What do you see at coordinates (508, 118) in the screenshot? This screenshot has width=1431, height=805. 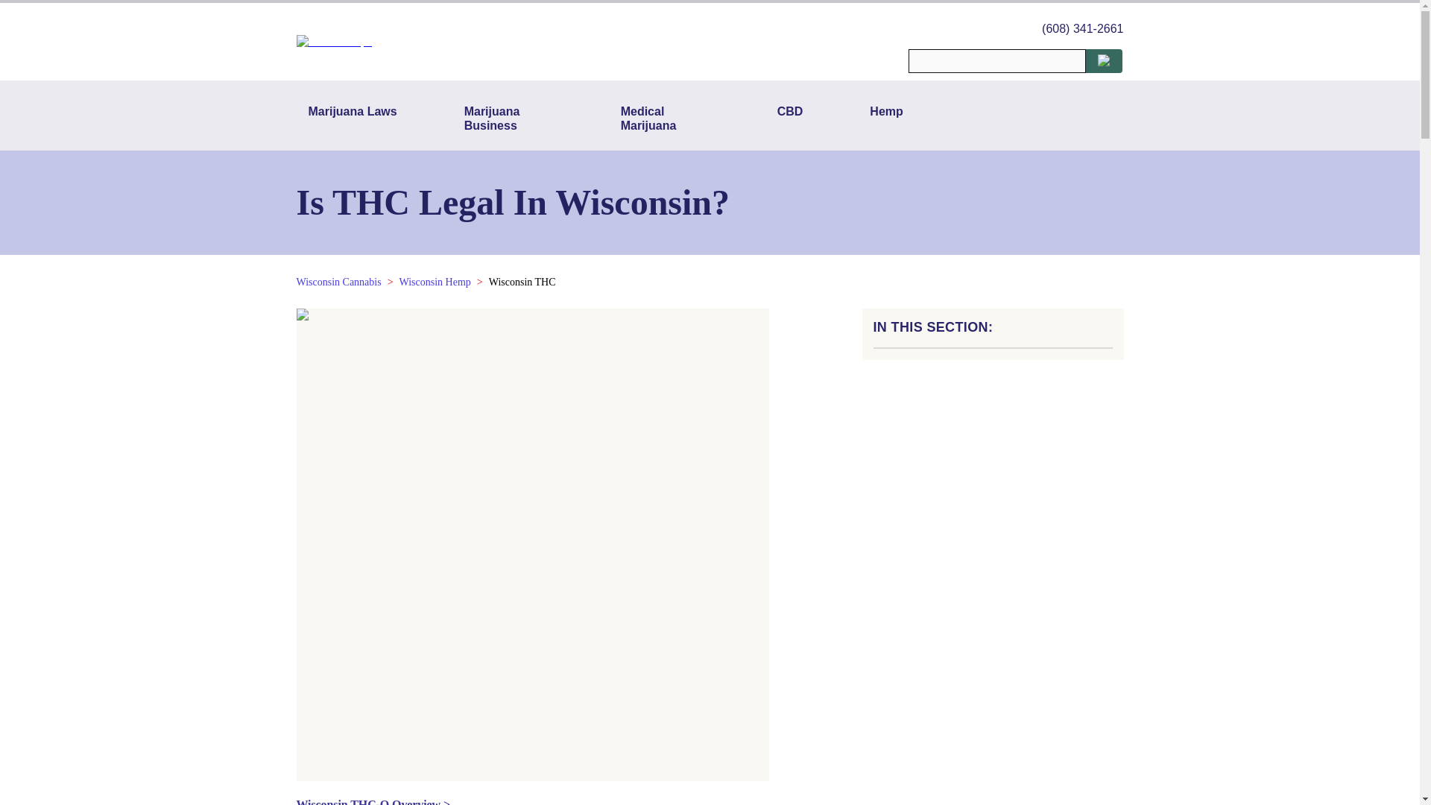 I see `Marijuana Business` at bounding box center [508, 118].